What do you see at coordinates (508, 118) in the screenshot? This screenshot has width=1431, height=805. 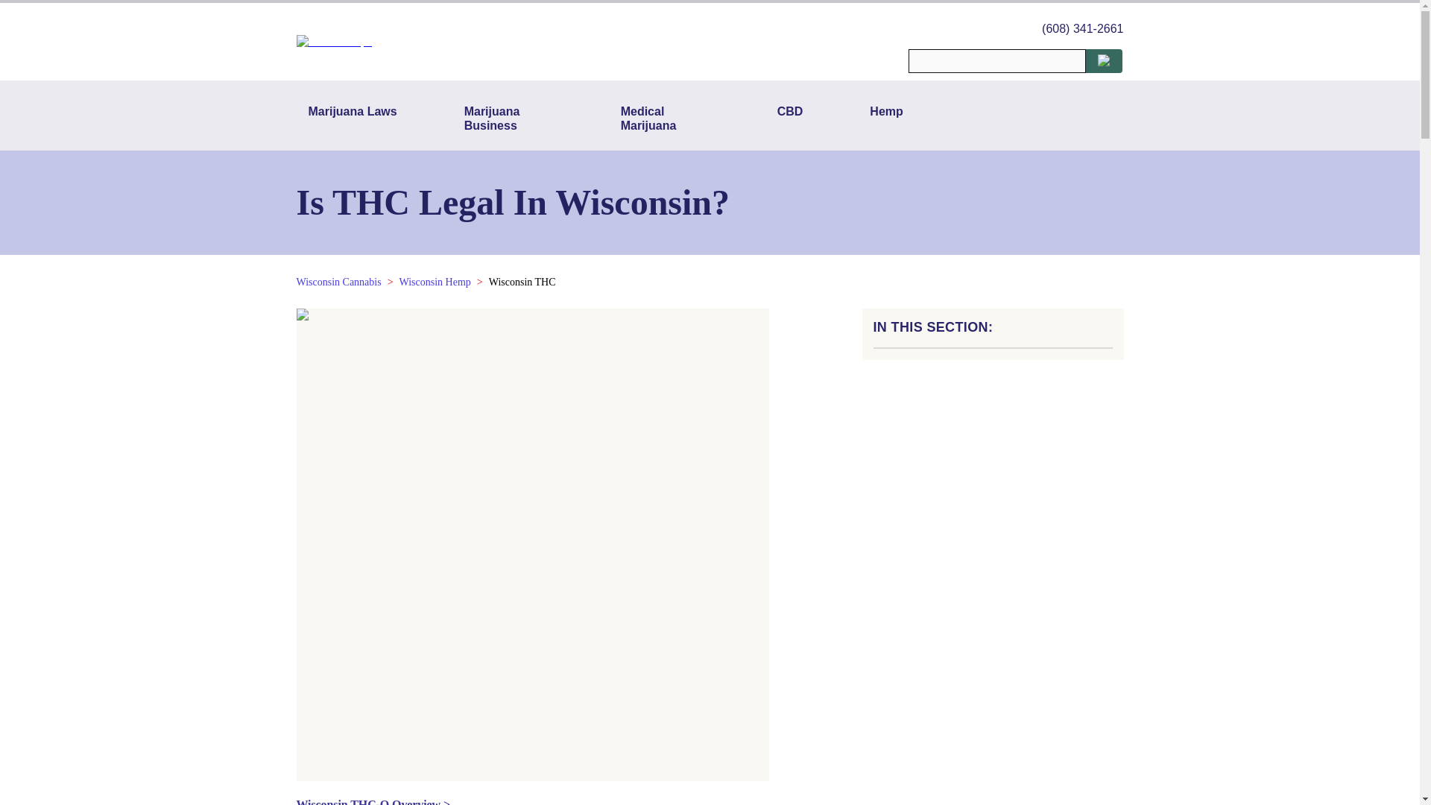 I see `Marijuana Business` at bounding box center [508, 118].